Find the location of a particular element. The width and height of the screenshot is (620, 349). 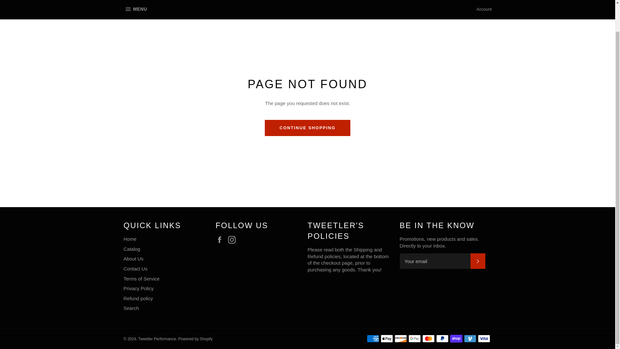

CONTINUE SHOPPING is located at coordinates (133, 259).